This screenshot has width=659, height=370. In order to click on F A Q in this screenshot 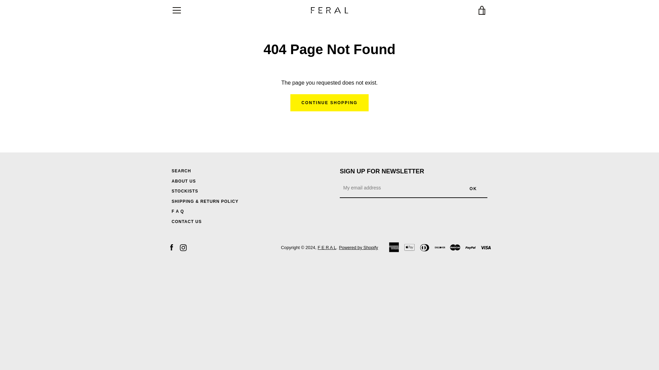, I will do `click(177, 211)`.